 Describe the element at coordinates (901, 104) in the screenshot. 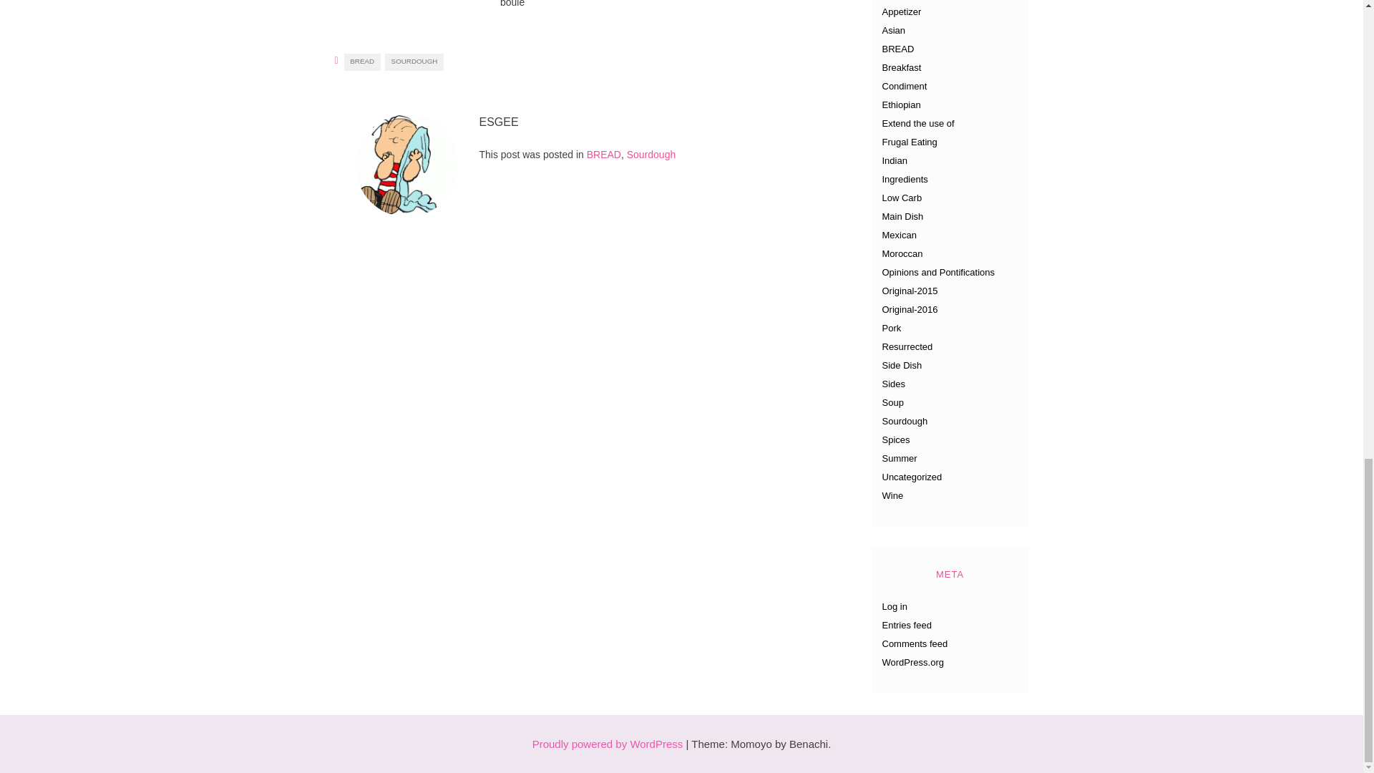

I see `Ethiopian` at that location.